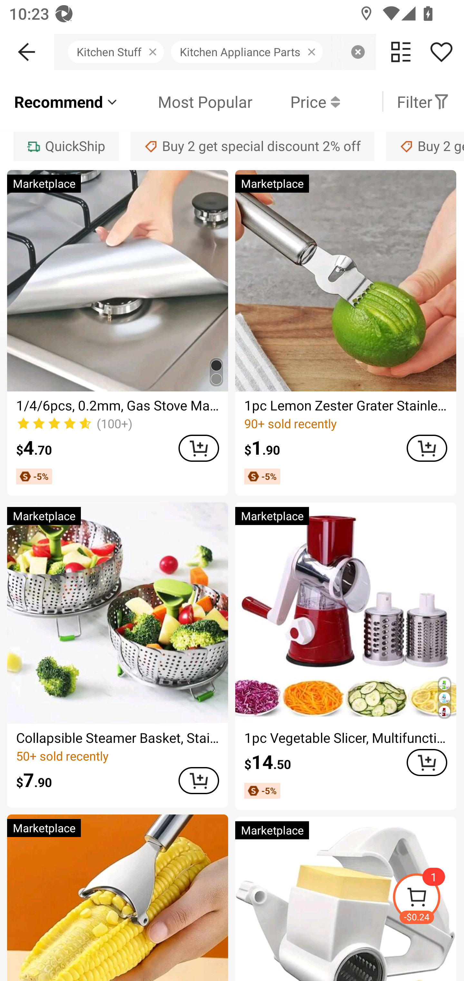 The width and height of the screenshot is (464, 981). What do you see at coordinates (119, 52) in the screenshot?
I see `Kitchen Stuff` at bounding box center [119, 52].